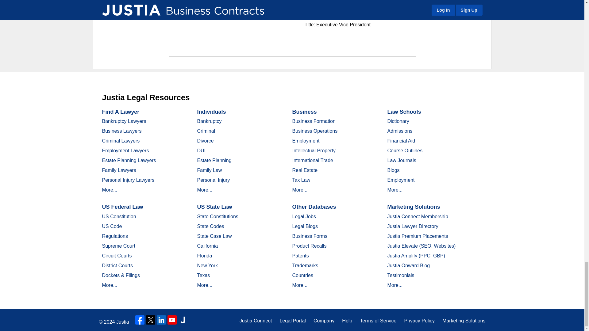 This screenshot has width=589, height=331. I want to click on Find A Lawyer, so click(120, 112).